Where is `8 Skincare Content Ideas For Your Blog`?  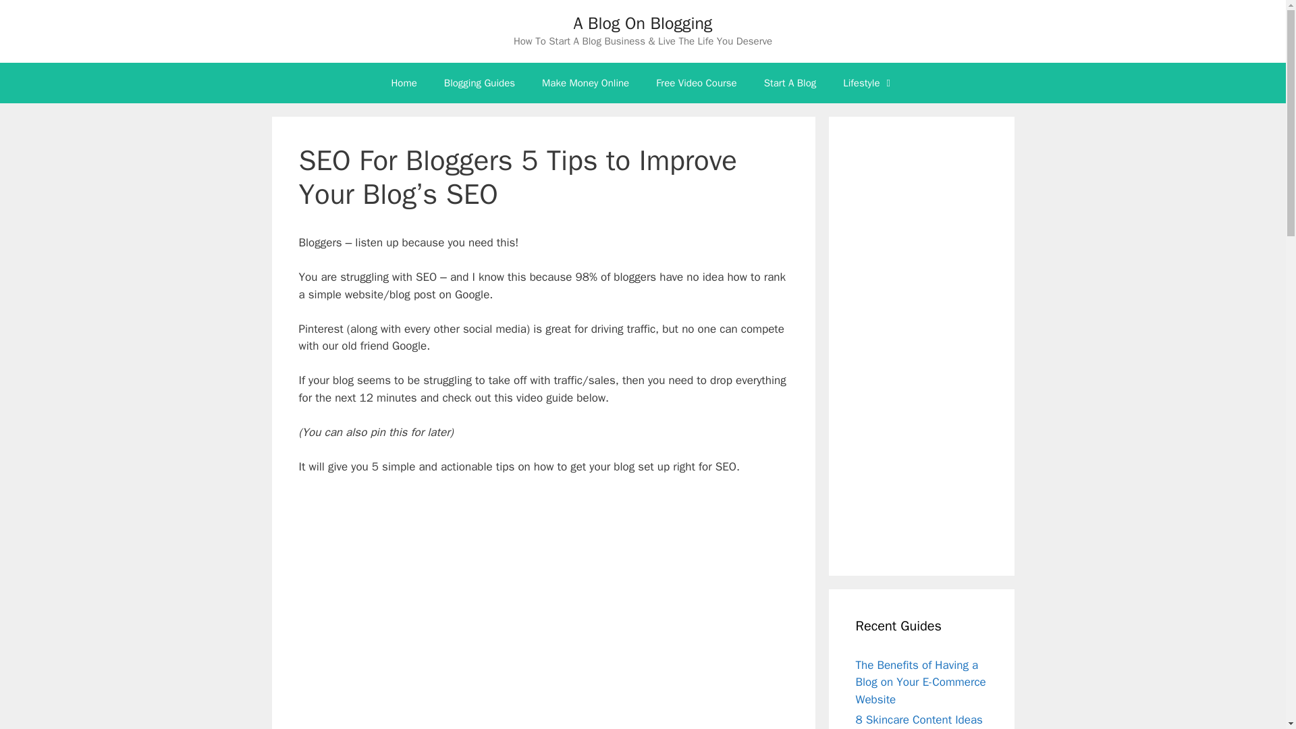 8 Skincare Content Ideas For Your Blog is located at coordinates (919, 721).